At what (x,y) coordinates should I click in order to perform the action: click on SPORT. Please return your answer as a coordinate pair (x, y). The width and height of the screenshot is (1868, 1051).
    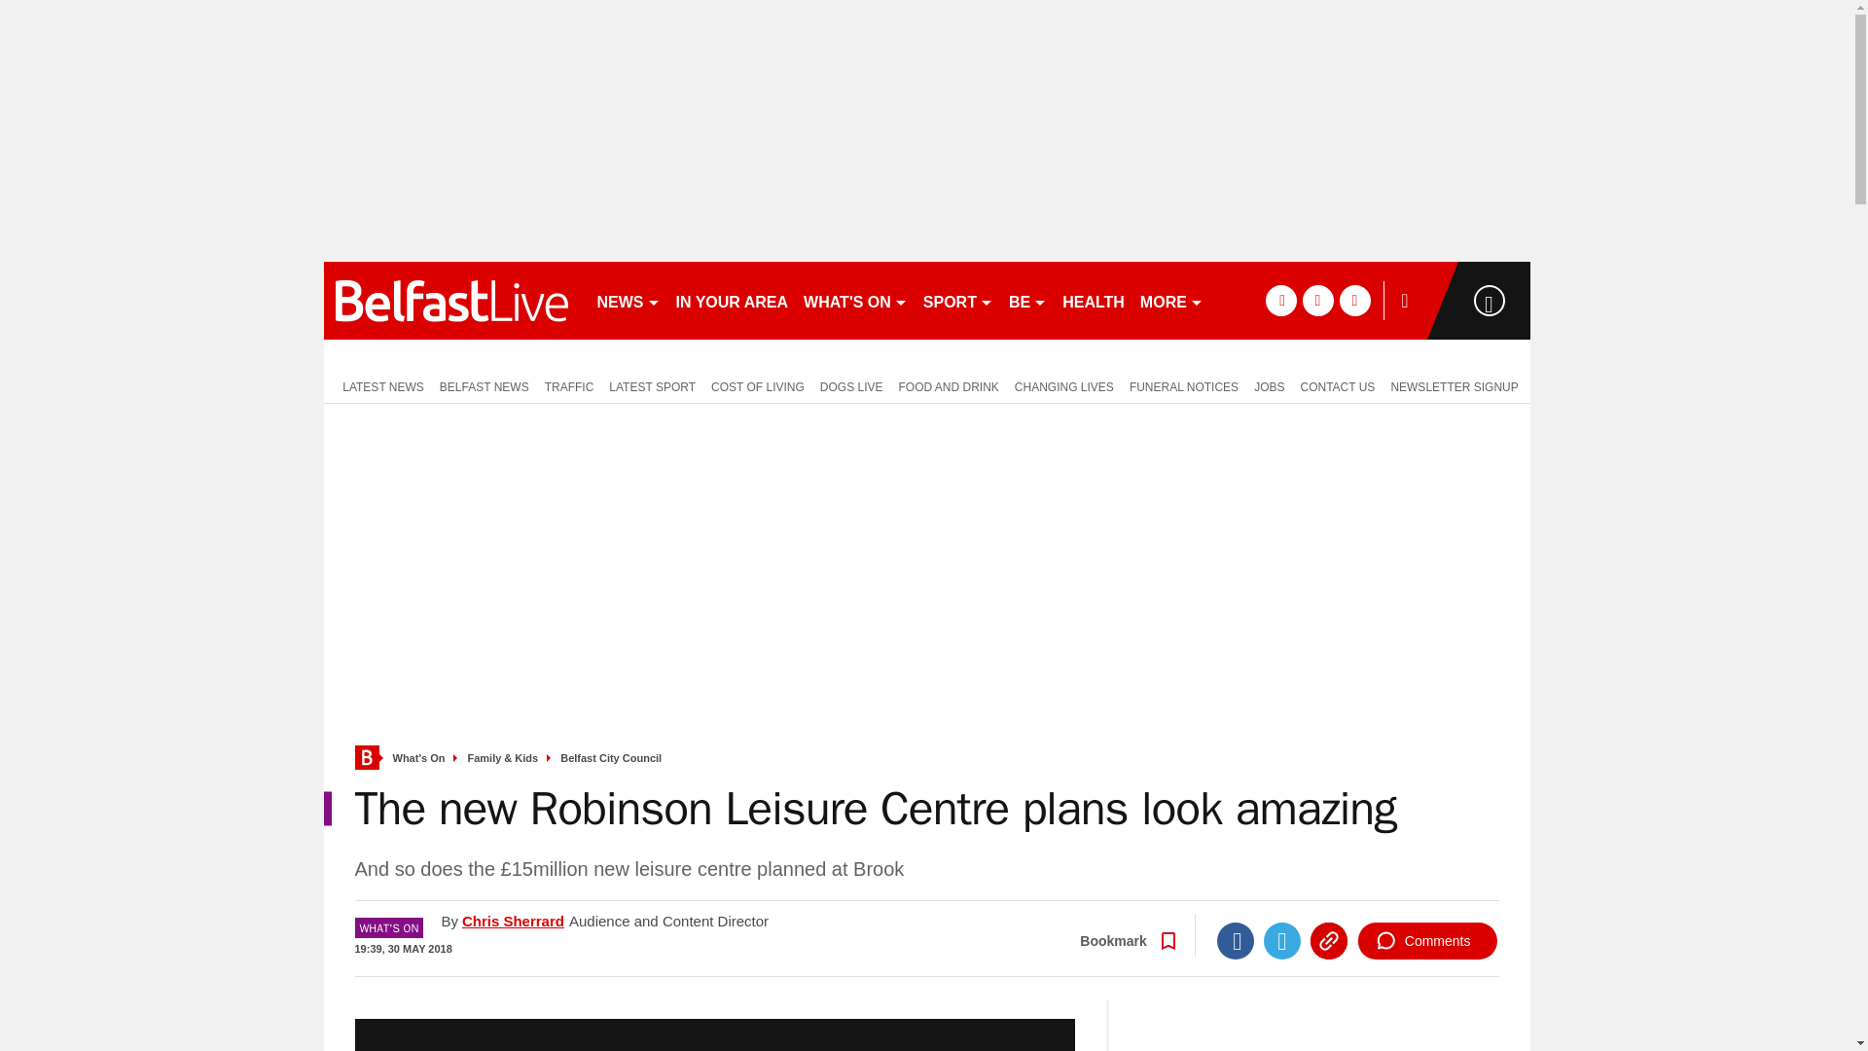
    Looking at the image, I should click on (957, 300).